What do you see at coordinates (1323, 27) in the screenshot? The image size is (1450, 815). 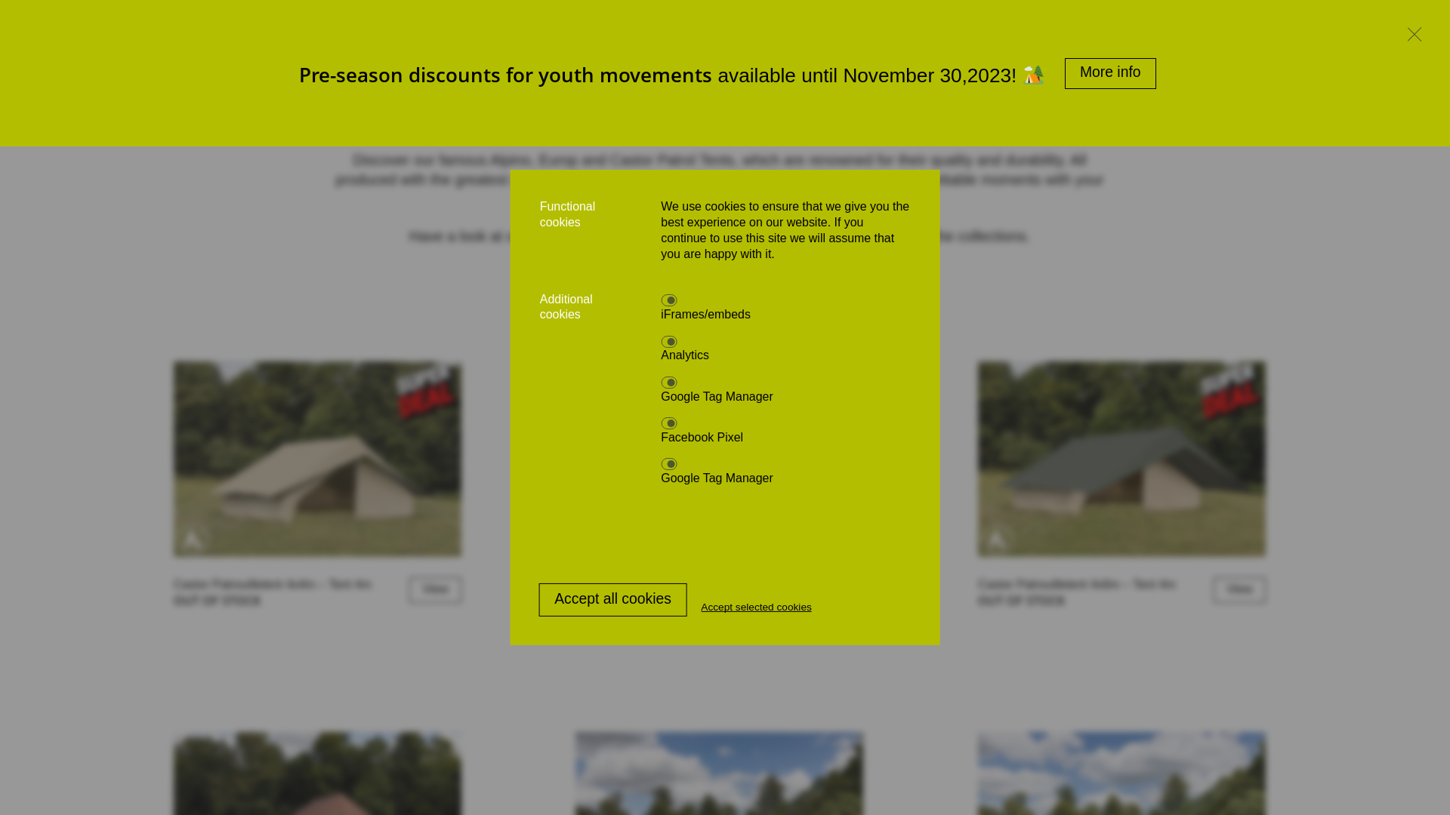 I see `EN` at bounding box center [1323, 27].